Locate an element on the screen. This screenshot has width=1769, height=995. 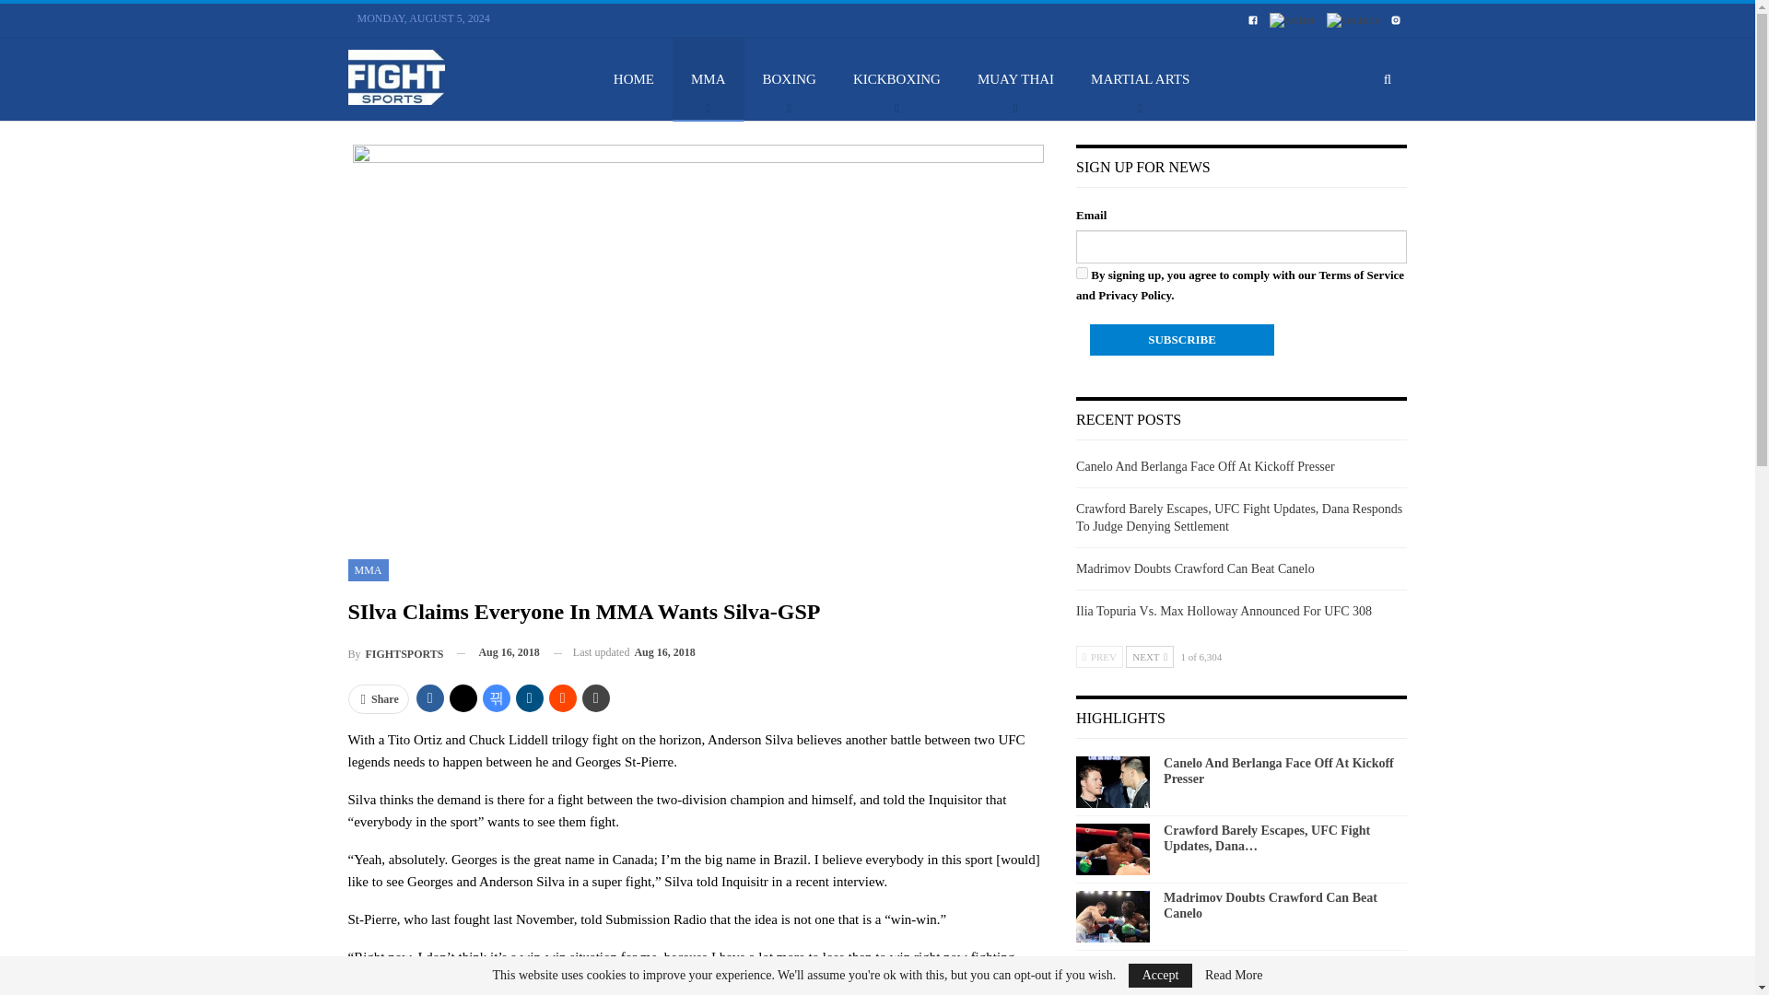
Subscribe is located at coordinates (1181, 339).